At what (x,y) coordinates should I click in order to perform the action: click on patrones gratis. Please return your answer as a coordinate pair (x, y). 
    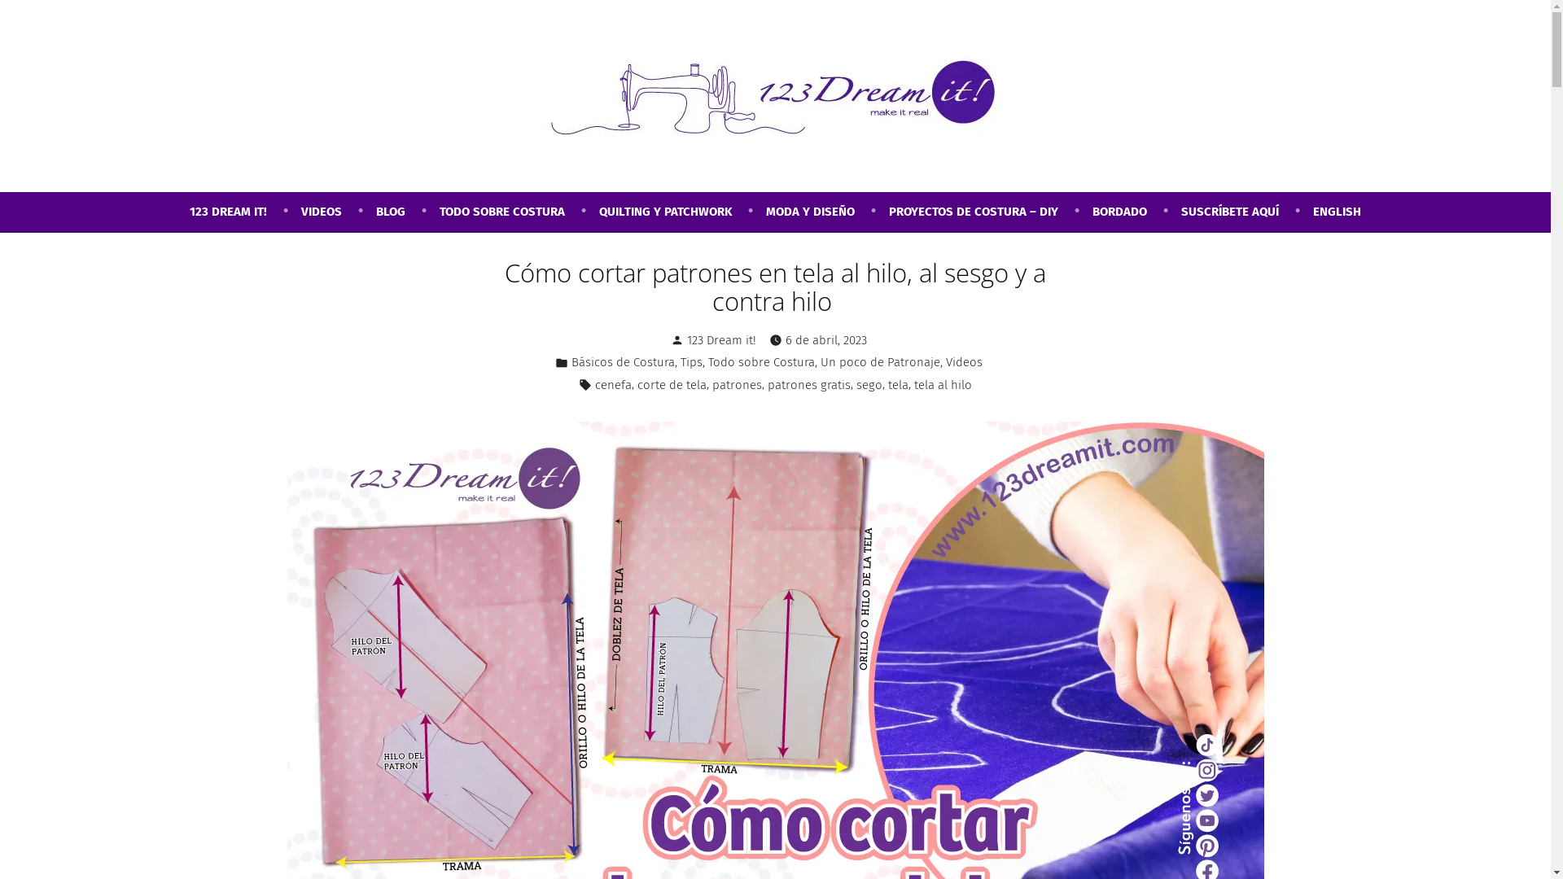
    Looking at the image, I should click on (809, 386).